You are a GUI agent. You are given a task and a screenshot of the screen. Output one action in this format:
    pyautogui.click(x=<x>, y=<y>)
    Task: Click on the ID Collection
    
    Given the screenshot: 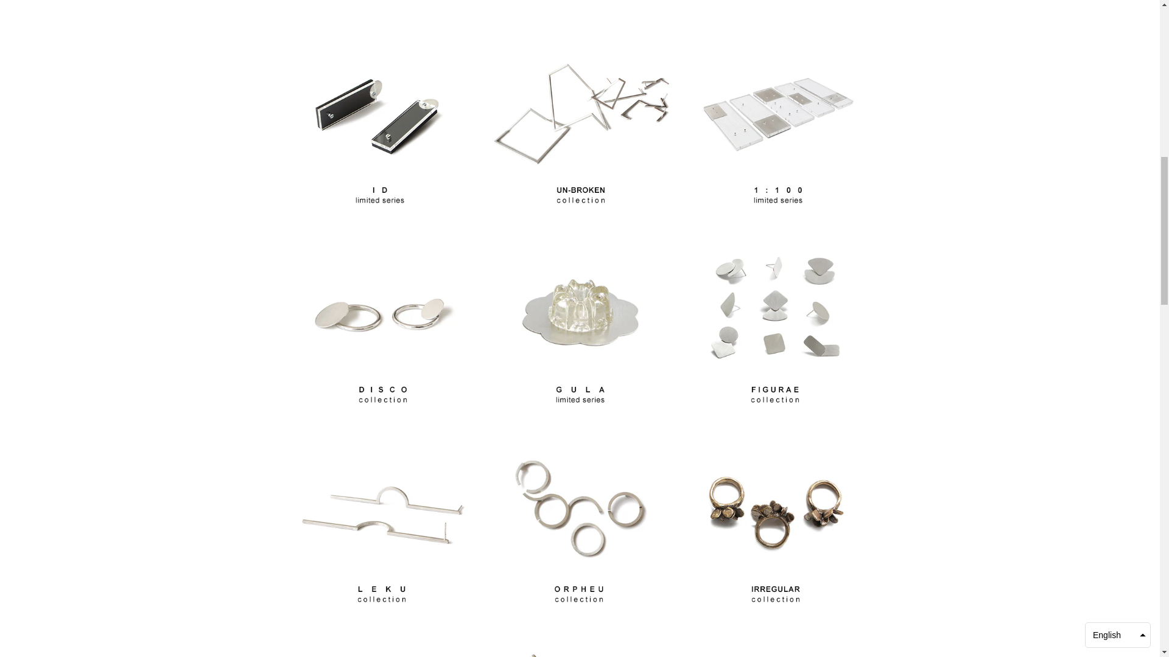 What is the action you would take?
    pyautogui.click(x=380, y=209)
    